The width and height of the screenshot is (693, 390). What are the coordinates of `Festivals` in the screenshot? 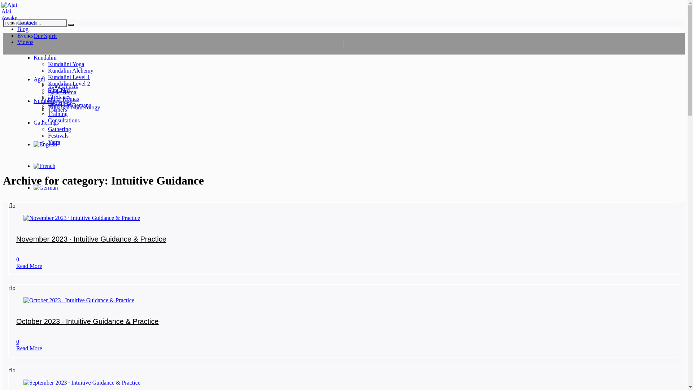 It's located at (58, 136).